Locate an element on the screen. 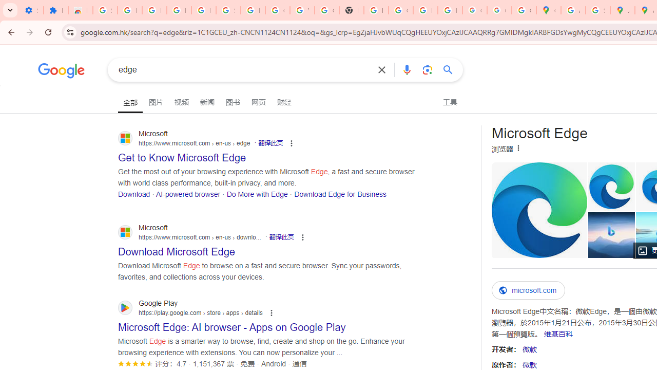 This screenshot has height=370, width=657. Microsoft Edge help & learning is located at coordinates (611, 235).